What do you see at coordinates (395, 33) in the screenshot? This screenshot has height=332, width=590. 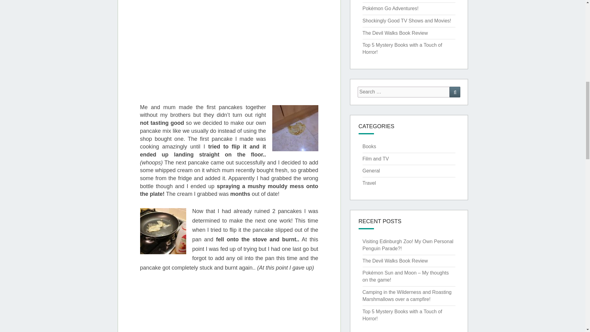 I see `The Devil Walks Book Review` at bounding box center [395, 33].